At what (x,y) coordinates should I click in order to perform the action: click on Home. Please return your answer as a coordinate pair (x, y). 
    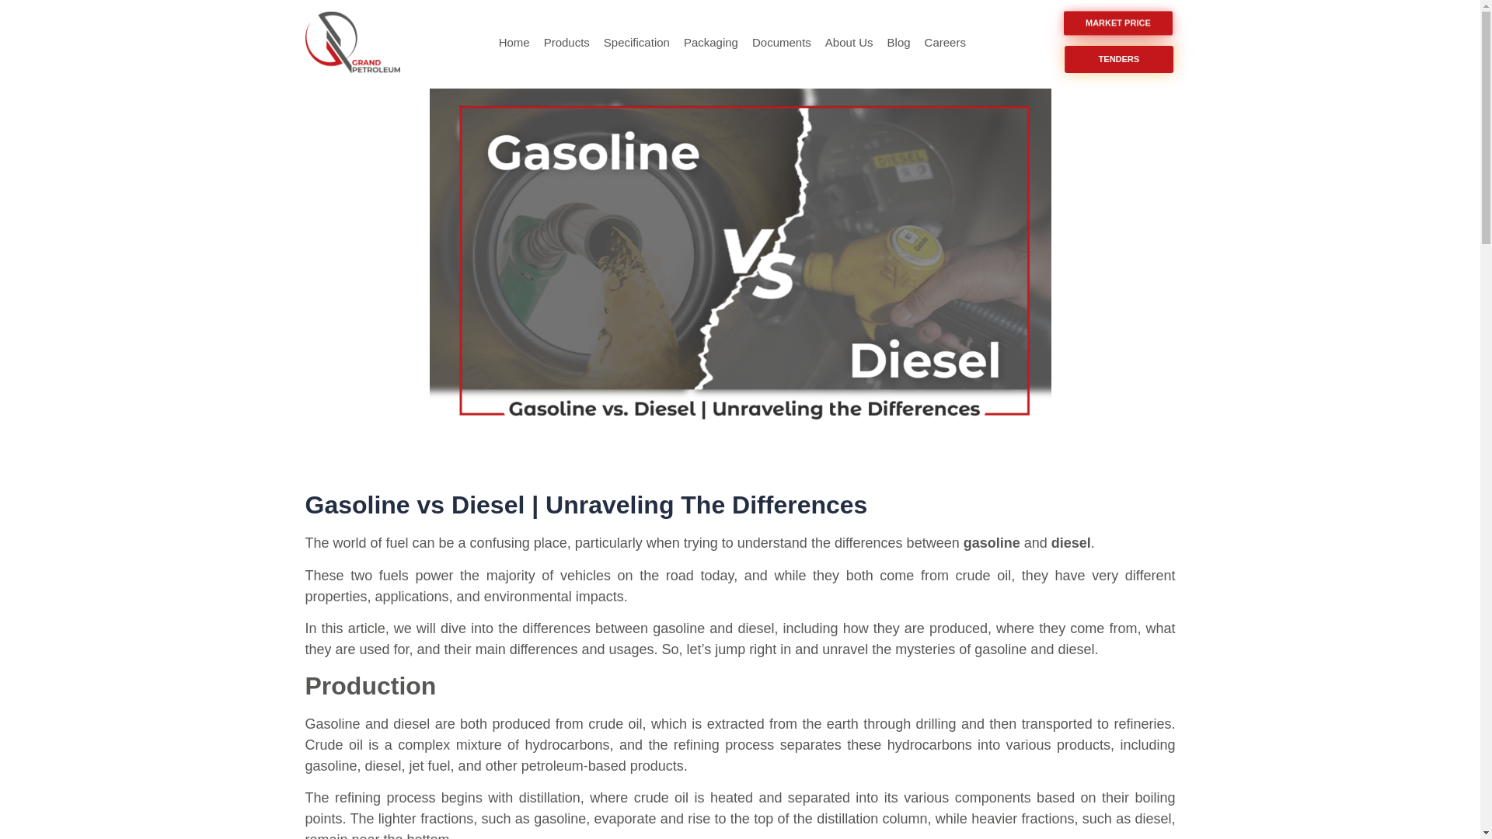
    Looking at the image, I should click on (514, 42).